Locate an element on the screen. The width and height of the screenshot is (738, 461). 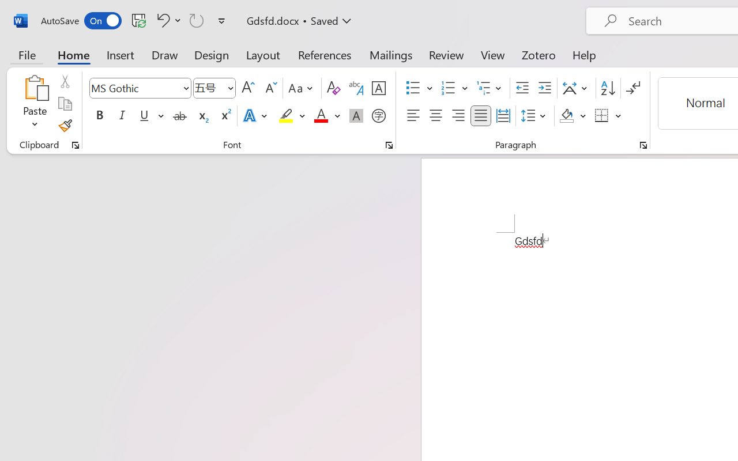
Align Left is located at coordinates (413, 116).